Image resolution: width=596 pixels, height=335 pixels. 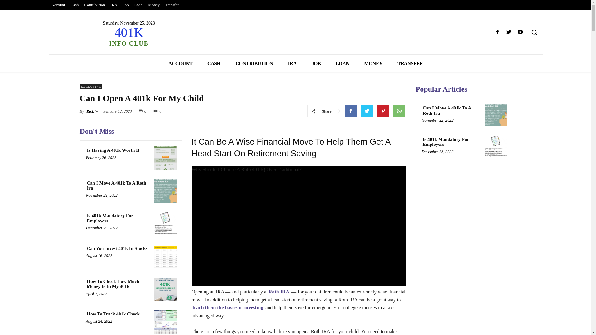 I want to click on Cash, so click(x=75, y=5).